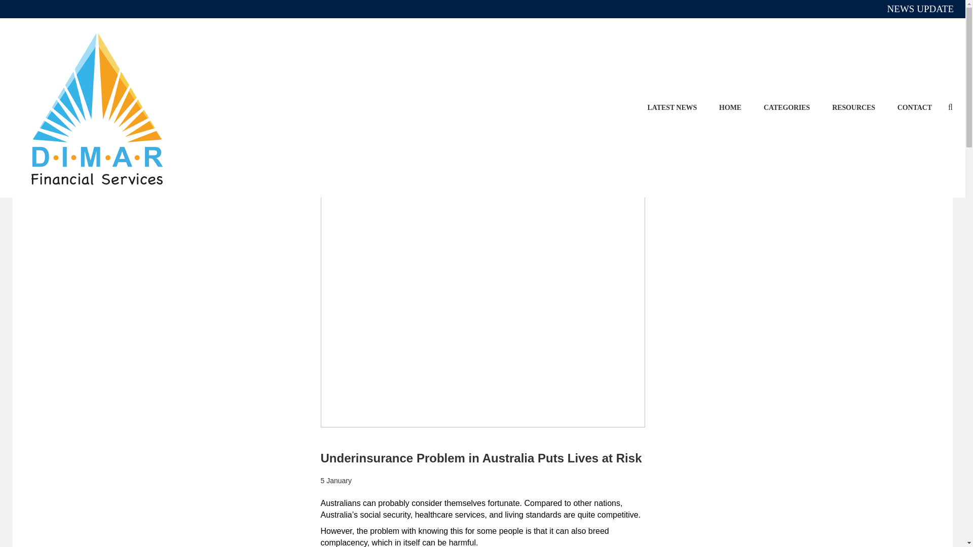 This screenshot has height=547, width=973. What do you see at coordinates (787, 107) in the screenshot?
I see `CATEGORIES` at bounding box center [787, 107].